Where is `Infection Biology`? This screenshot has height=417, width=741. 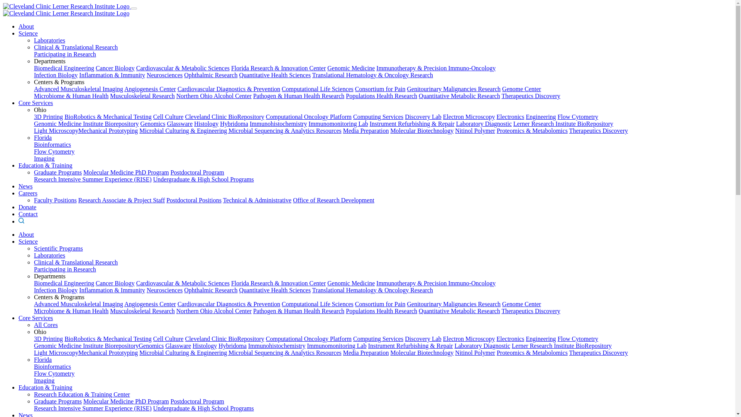
Infection Biology is located at coordinates (56, 75).